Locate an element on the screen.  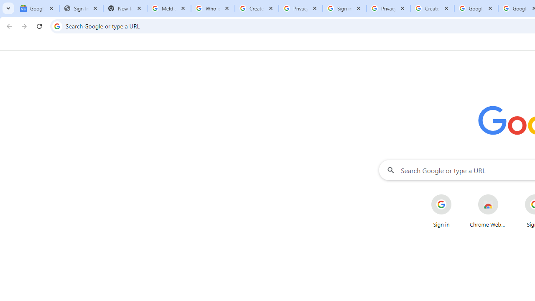
More actions for Sign in shortcut is located at coordinates (458, 195).